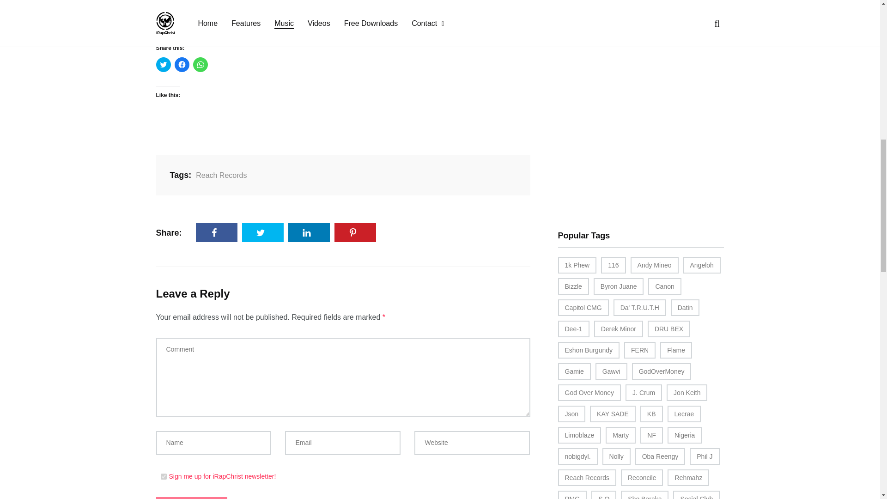 Image resolution: width=887 pixels, height=499 pixels. What do you see at coordinates (164, 476) in the screenshot?
I see `1` at bounding box center [164, 476].